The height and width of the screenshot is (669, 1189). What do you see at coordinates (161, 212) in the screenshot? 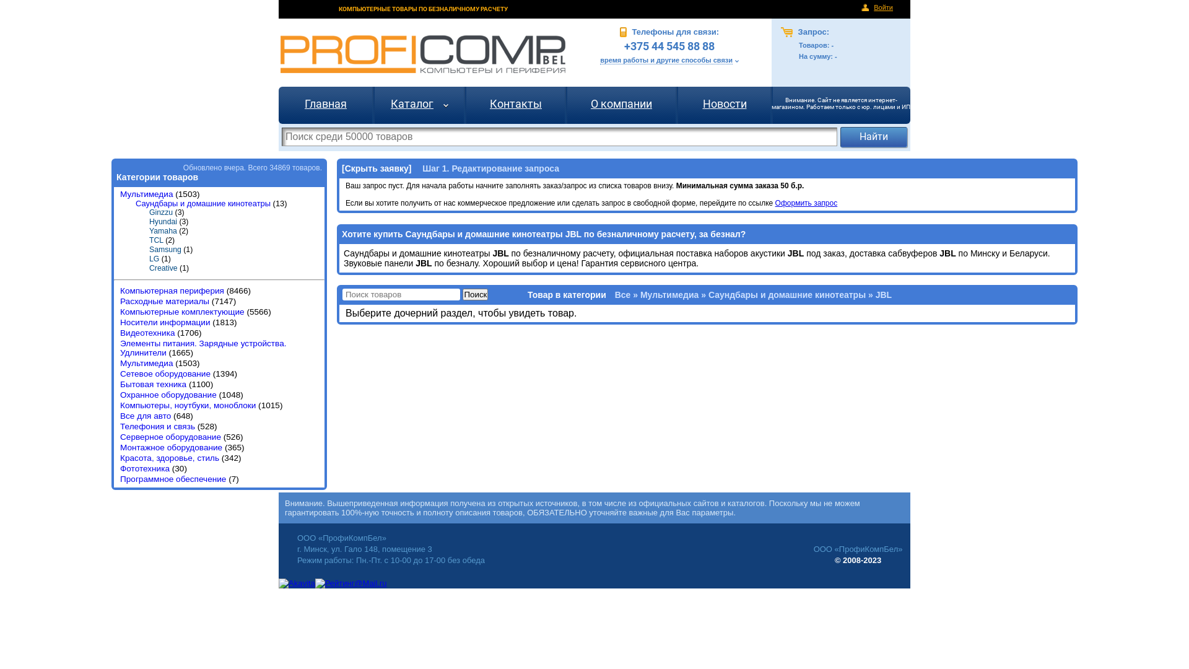
I see `Ginzzu` at bounding box center [161, 212].